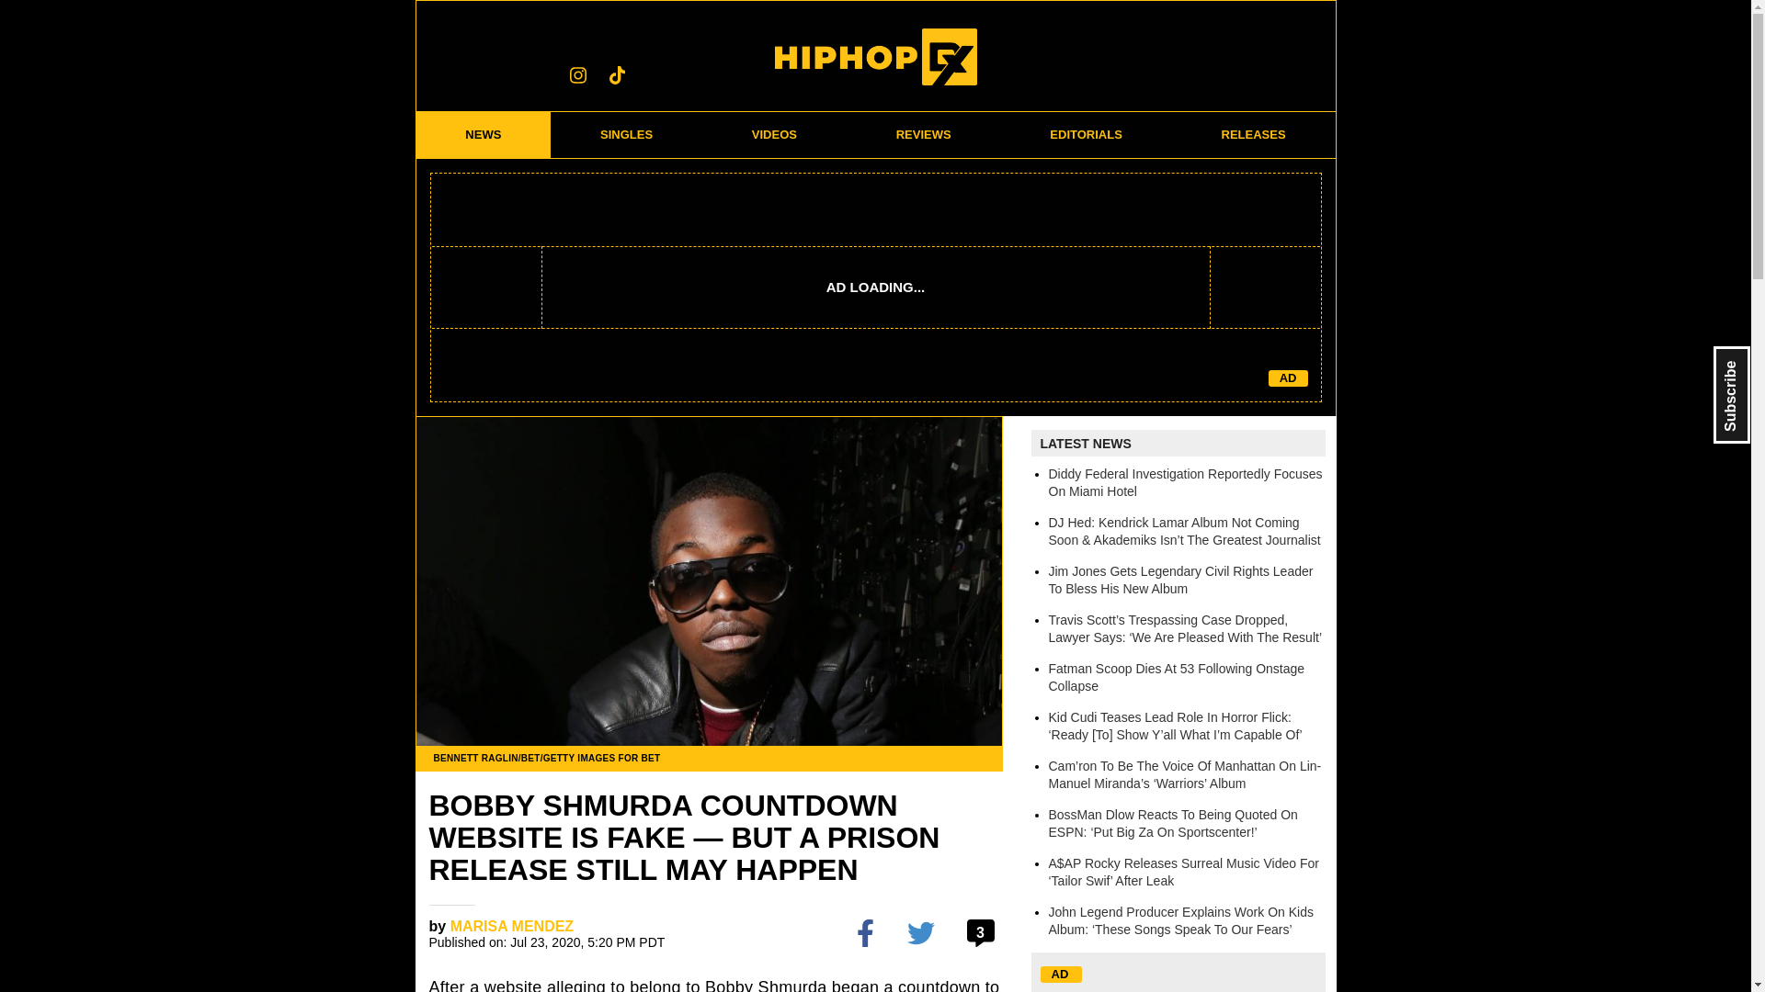 The height and width of the screenshot is (992, 1765). What do you see at coordinates (983, 933) in the screenshot?
I see `3` at bounding box center [983, 933].